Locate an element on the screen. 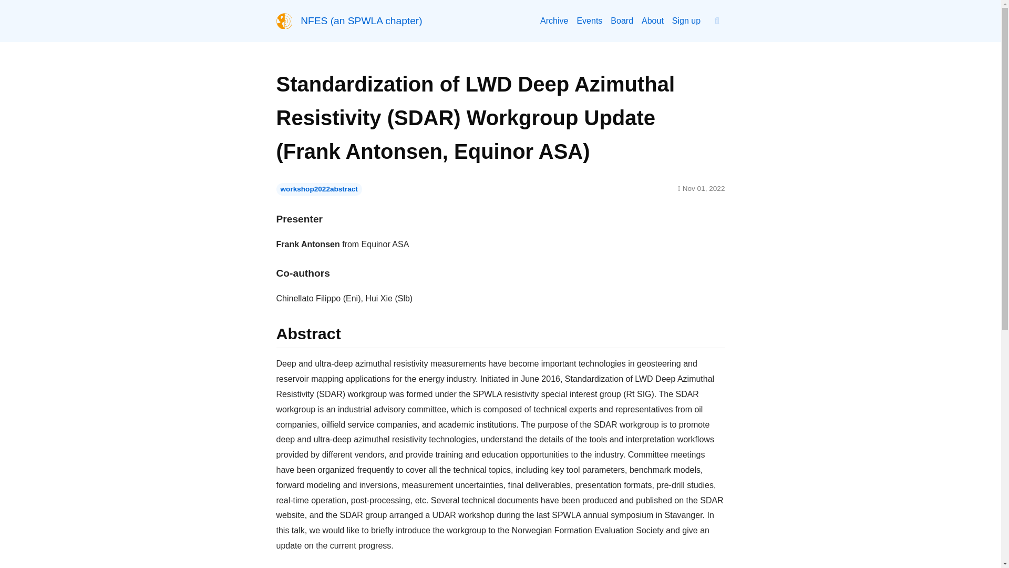  Sign up is located at coordinates (622, 21).